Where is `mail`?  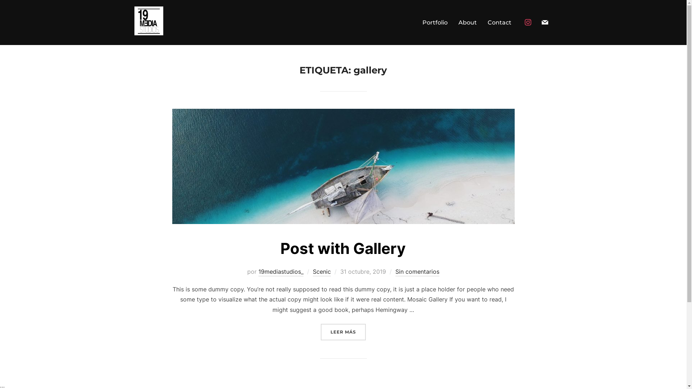
mail is located at coordinates (545, 22).